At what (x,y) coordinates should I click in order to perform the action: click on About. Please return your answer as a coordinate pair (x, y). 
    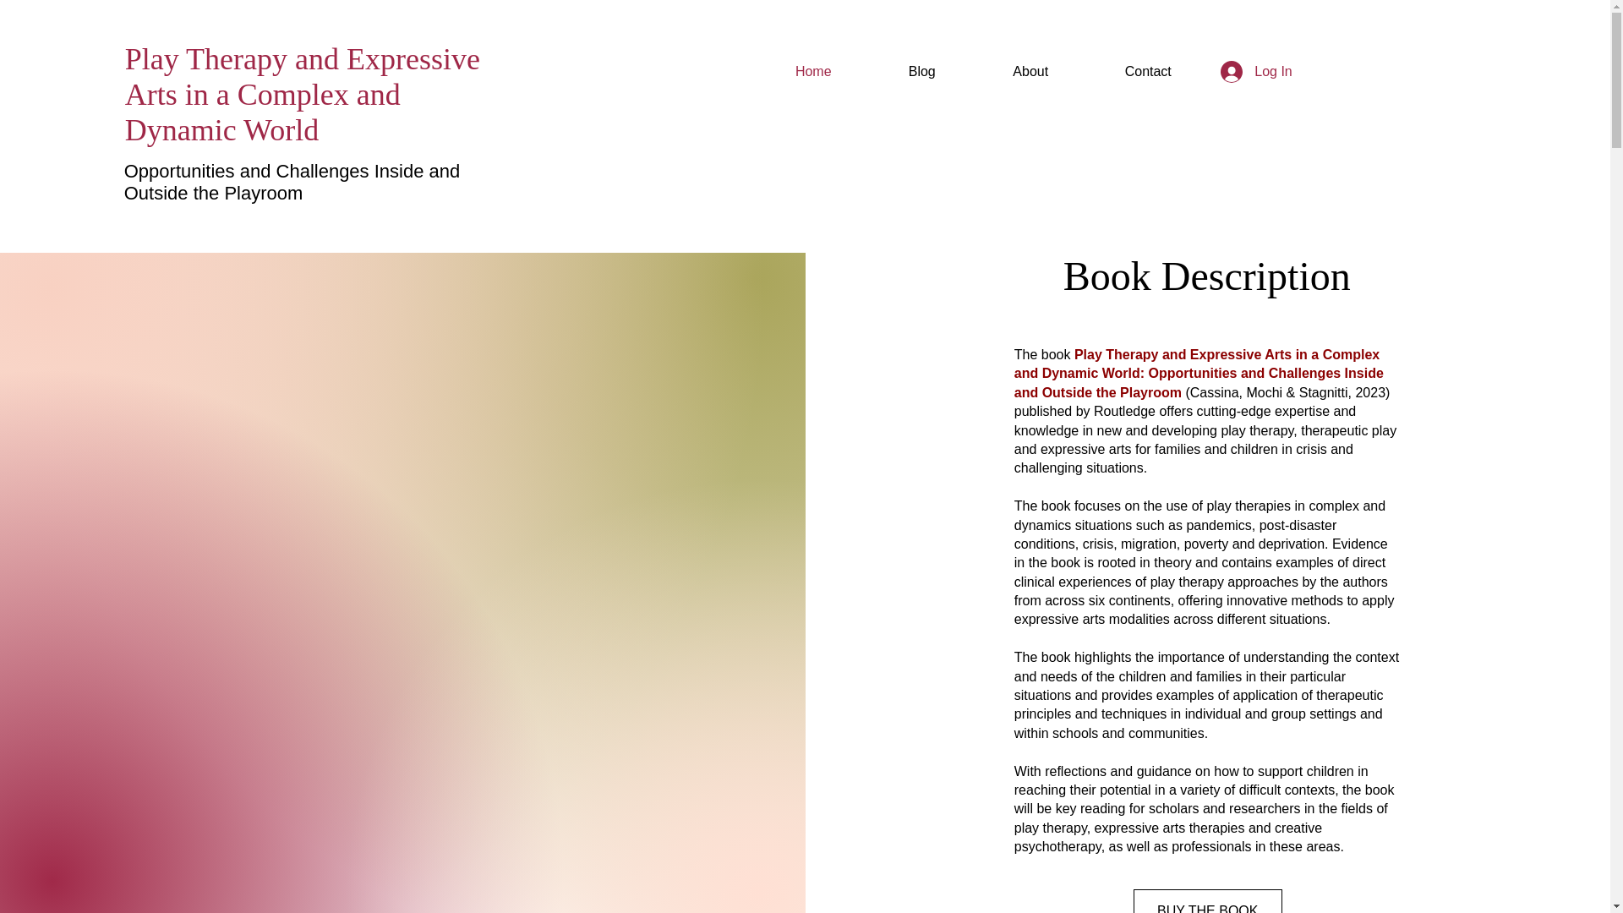
    Looking at the image, I should click on (1030, 72).